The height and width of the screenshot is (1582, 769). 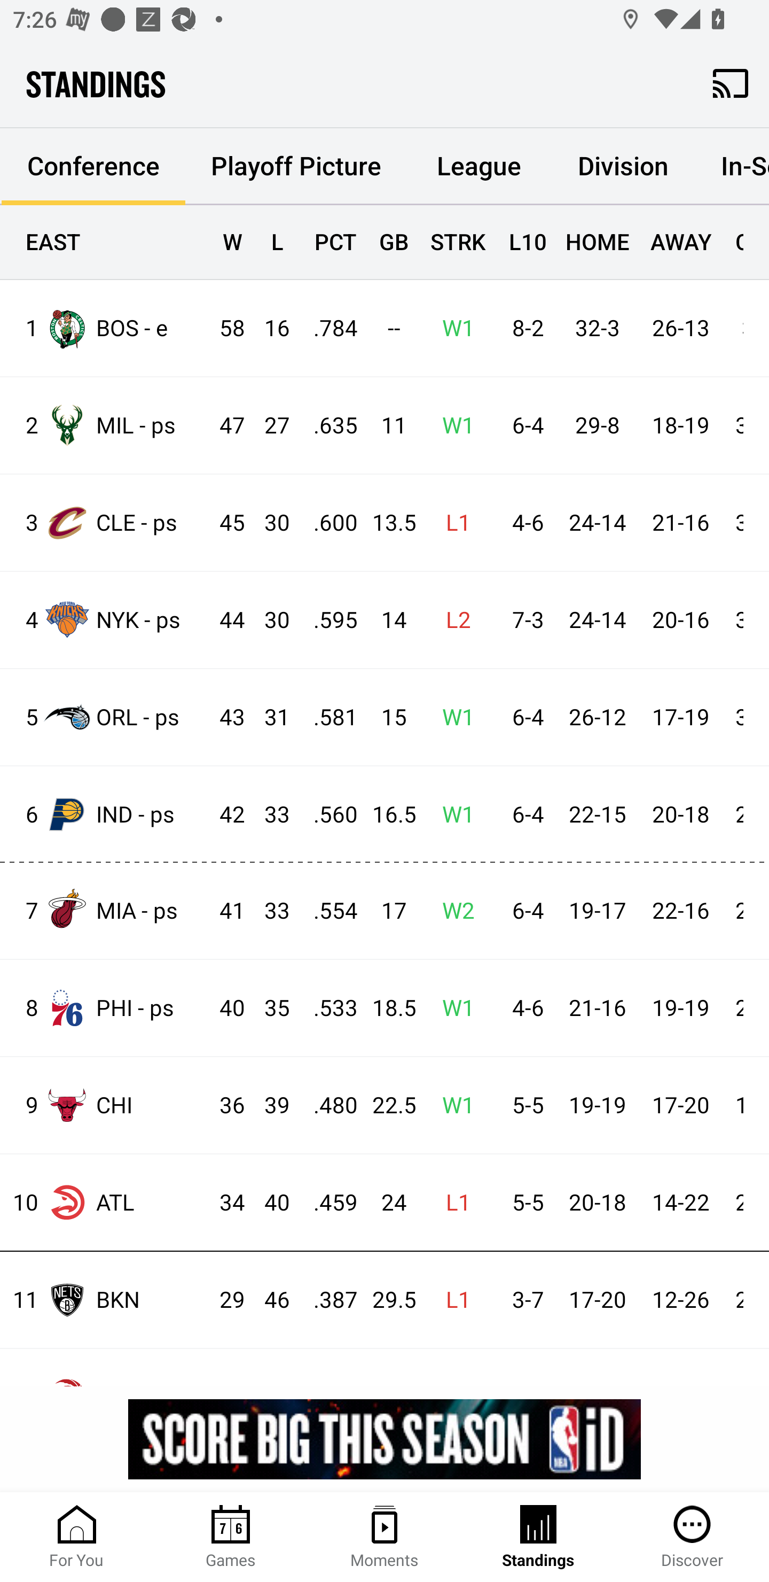 What do you see at coordinates (523, 816) in the screenshot?
I see `6-4` at bounding box center [523, 816].